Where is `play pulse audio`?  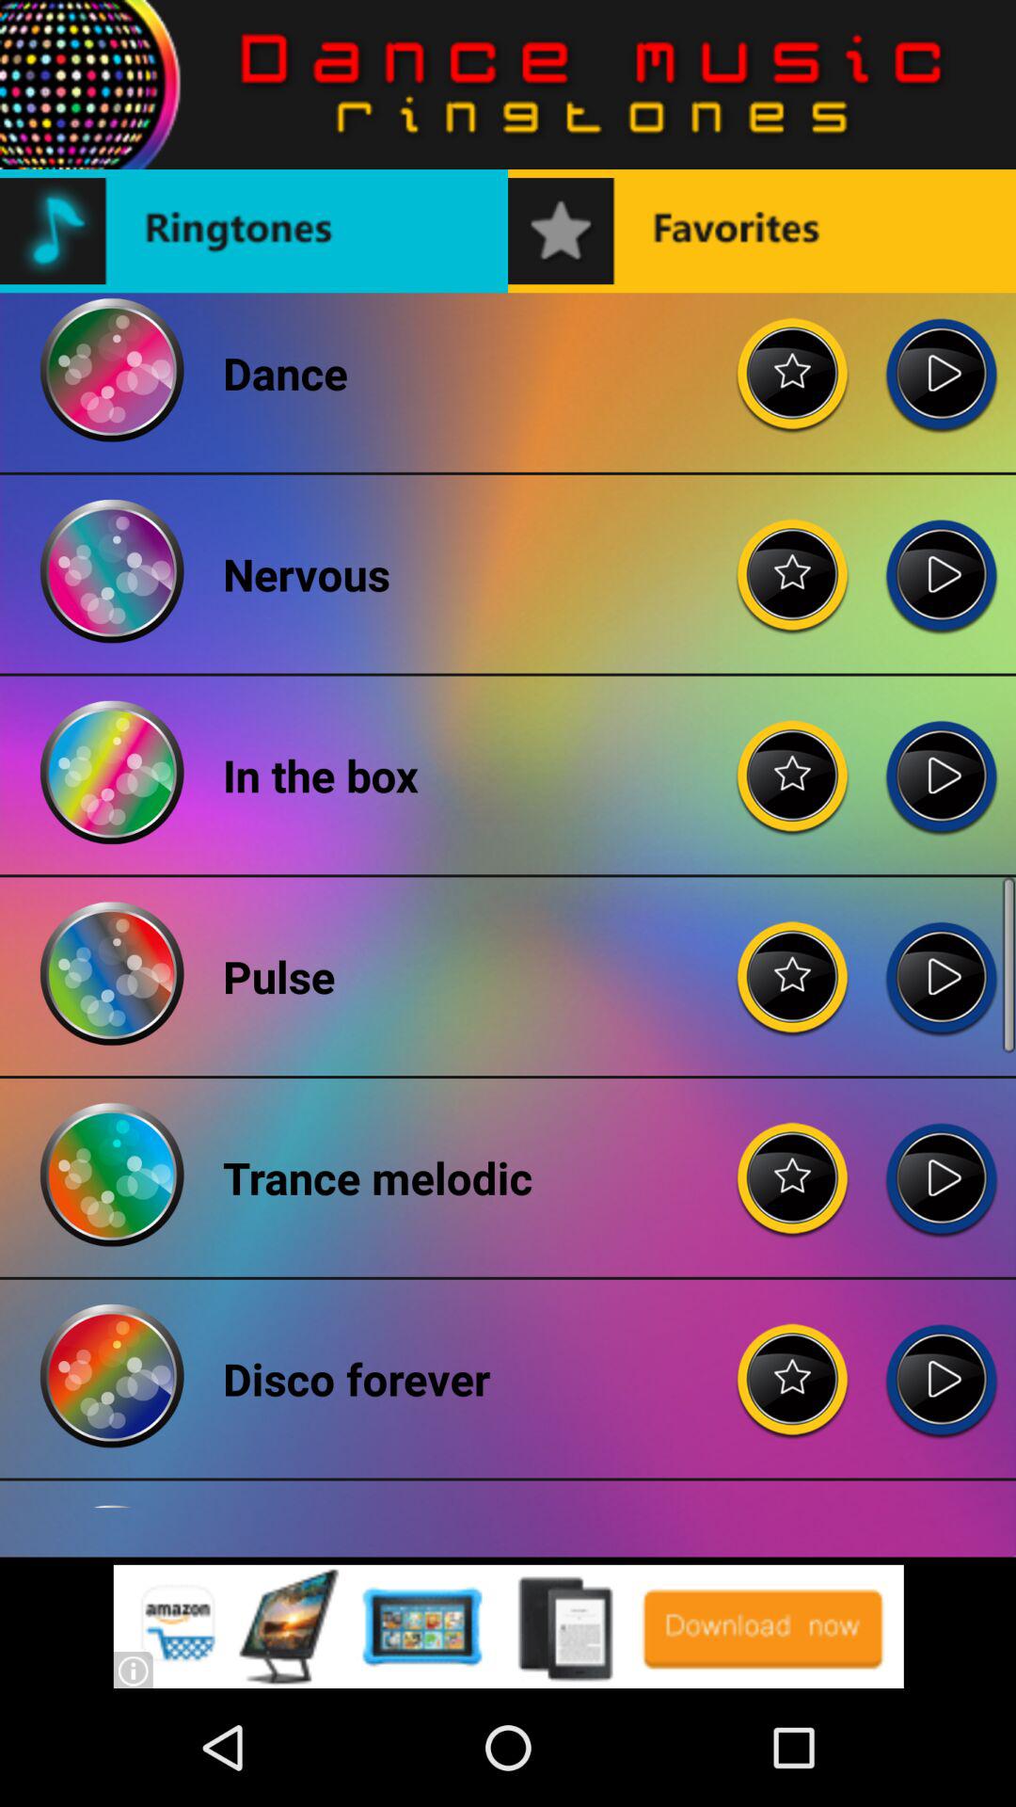 play pulse audio is located at coordinates (941, 962).